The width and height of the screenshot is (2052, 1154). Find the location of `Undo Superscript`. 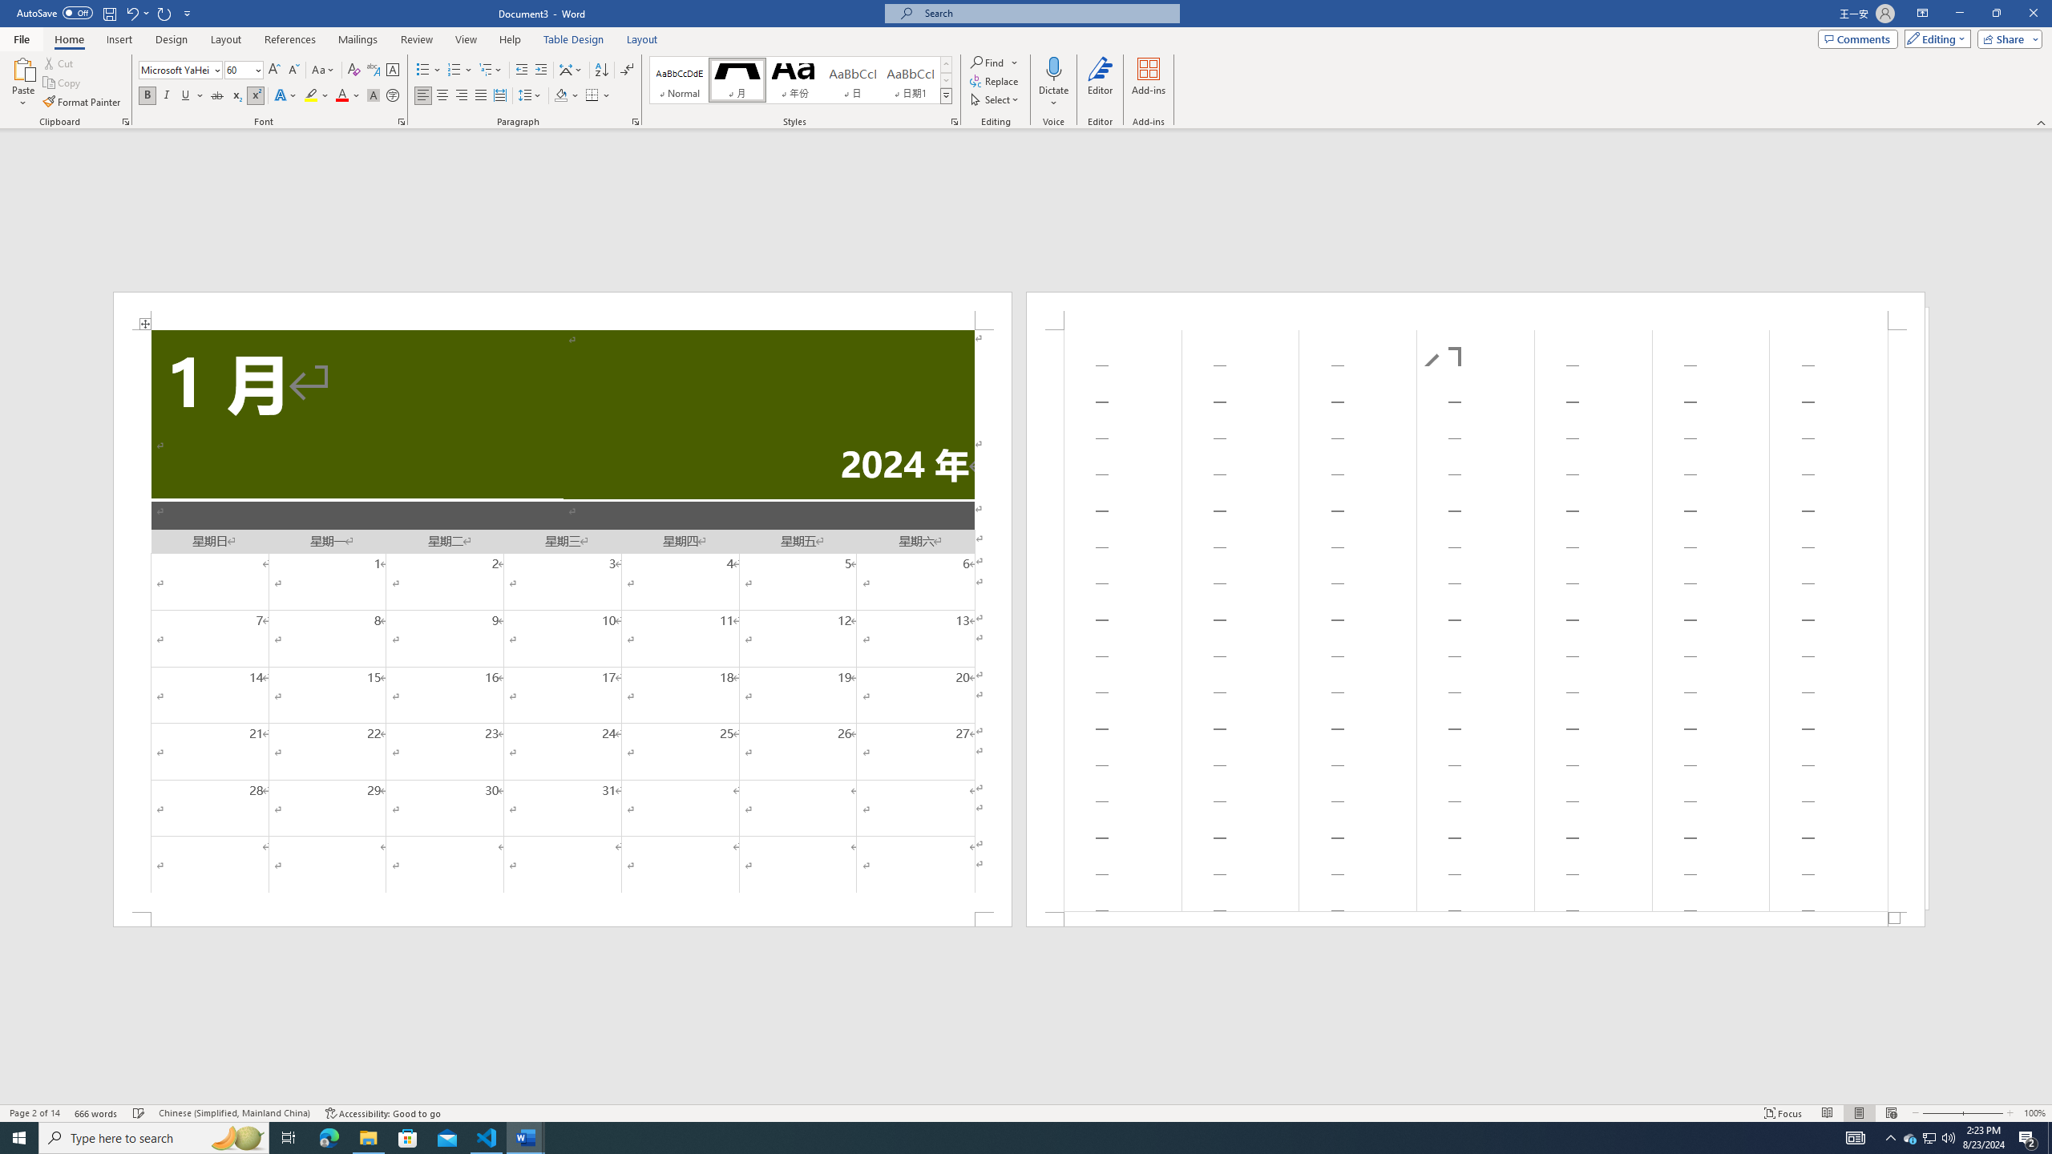

Undo Superscript is located at coordinates (136, 13).